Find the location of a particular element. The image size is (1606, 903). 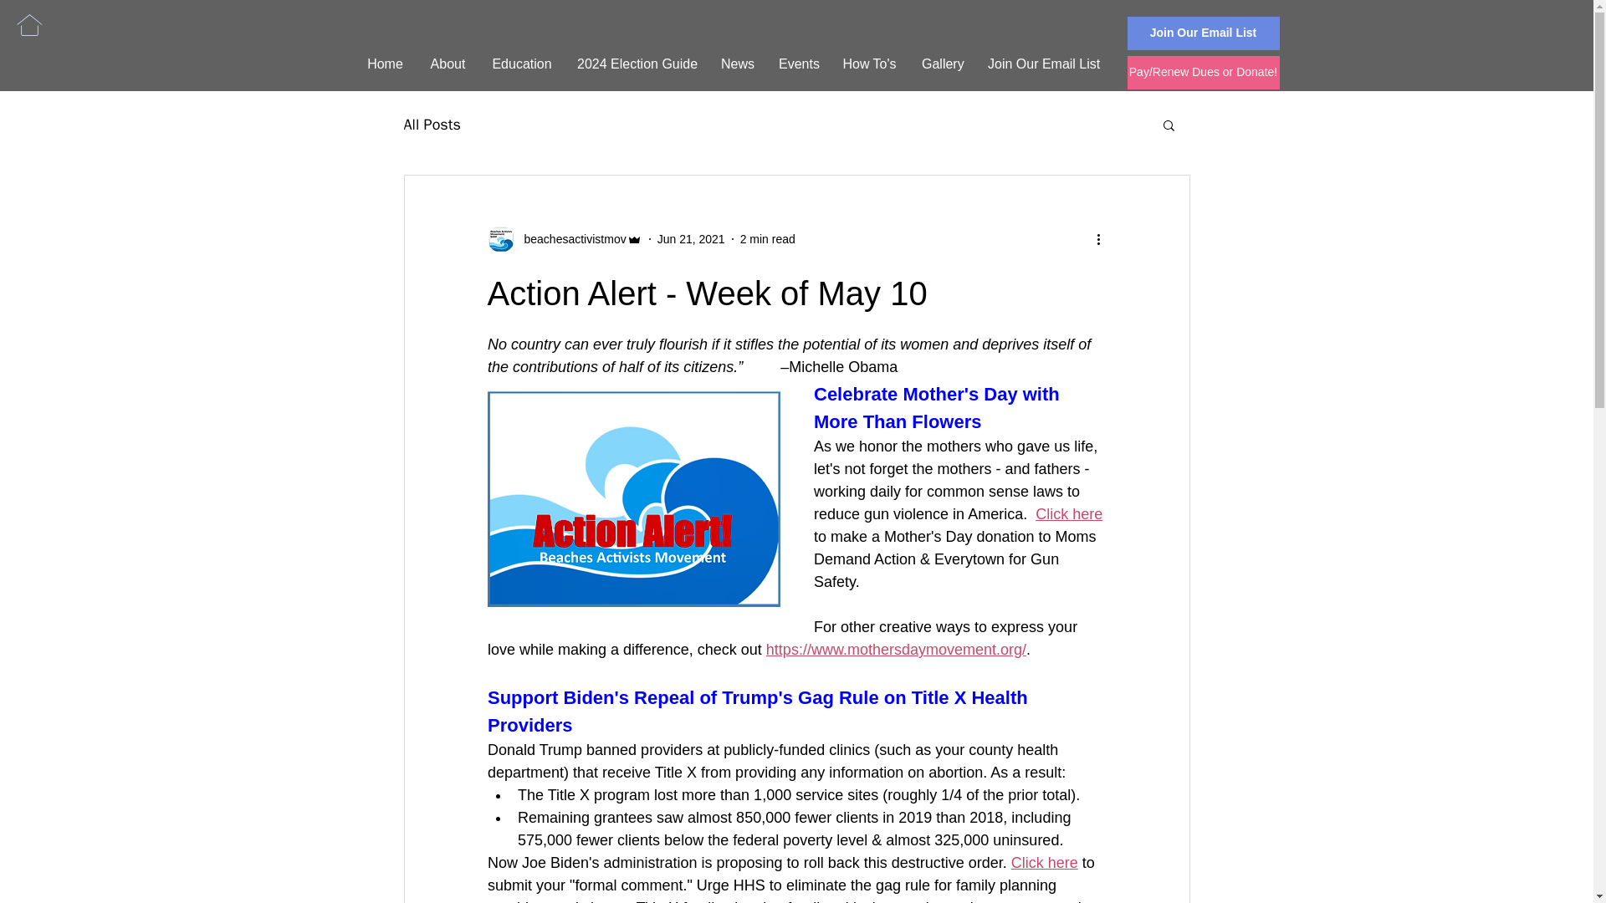

Click here is located at coordinates (1069, 513).